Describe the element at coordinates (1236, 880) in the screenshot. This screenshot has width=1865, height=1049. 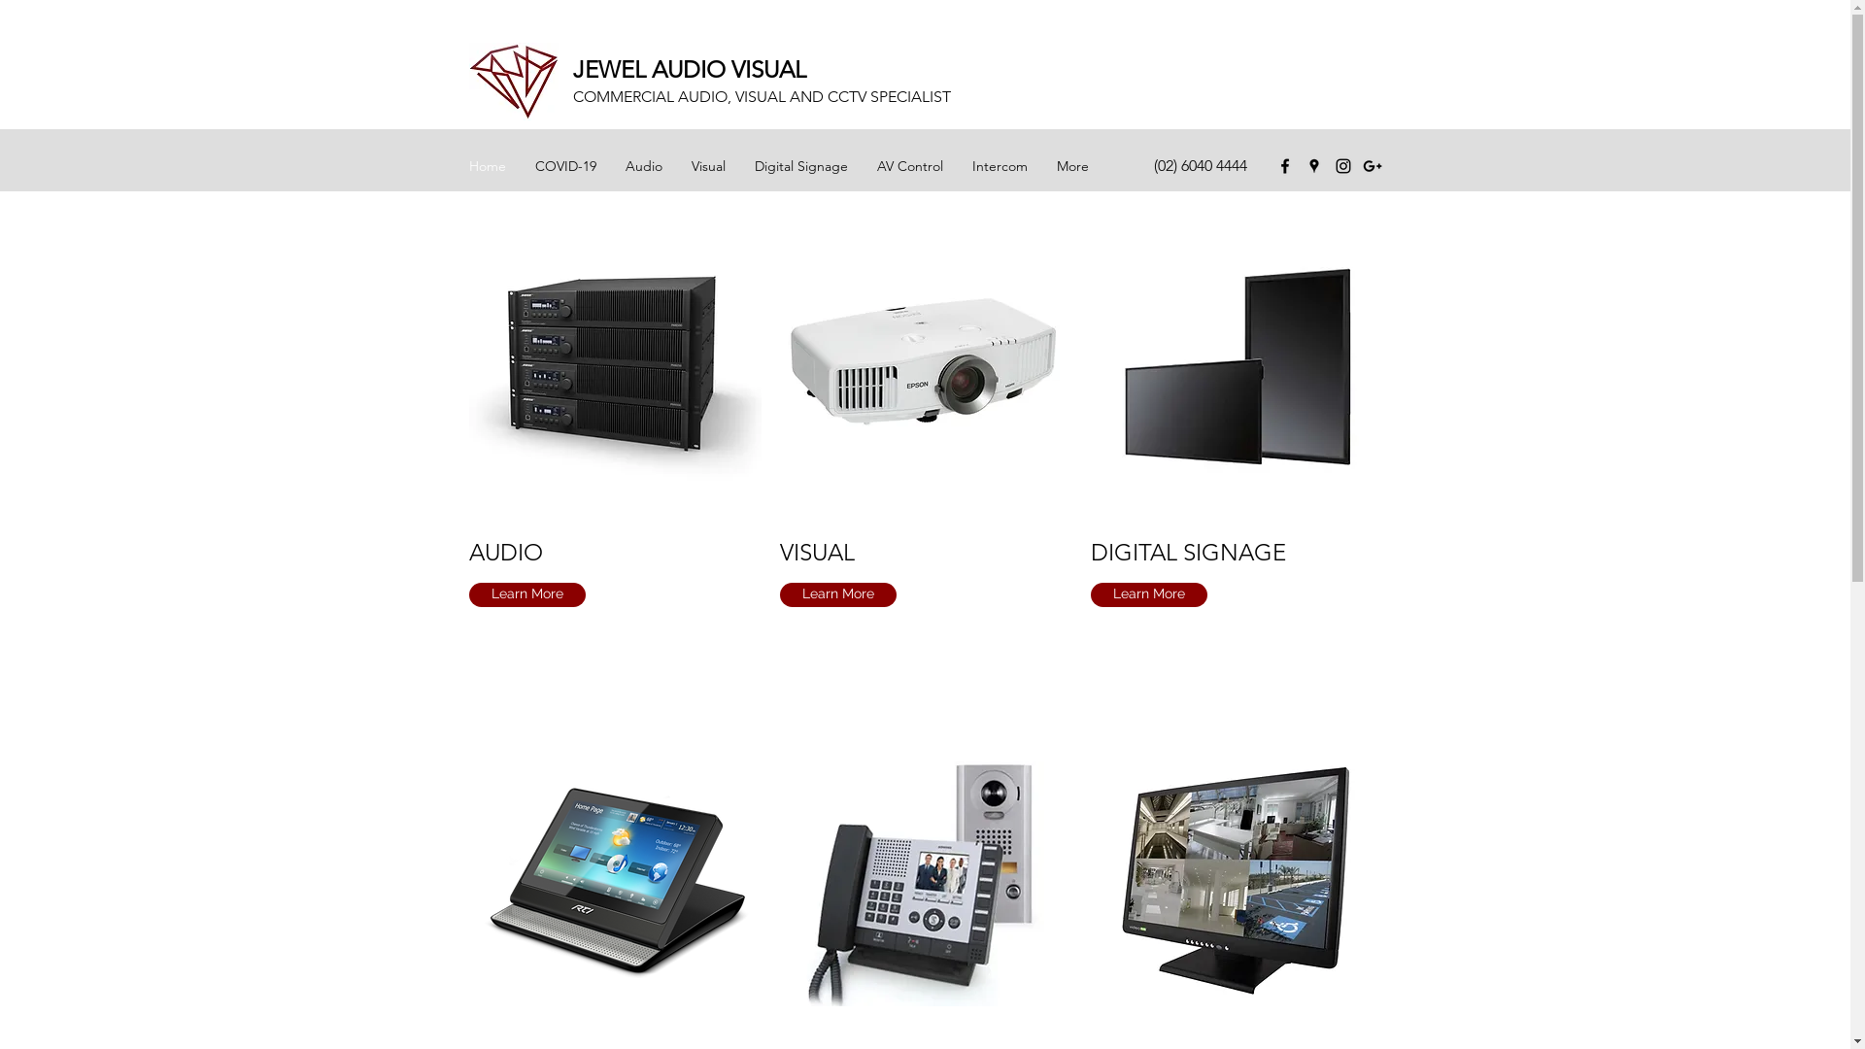
I see `lcd_522_1 (1).jpg` at that location.